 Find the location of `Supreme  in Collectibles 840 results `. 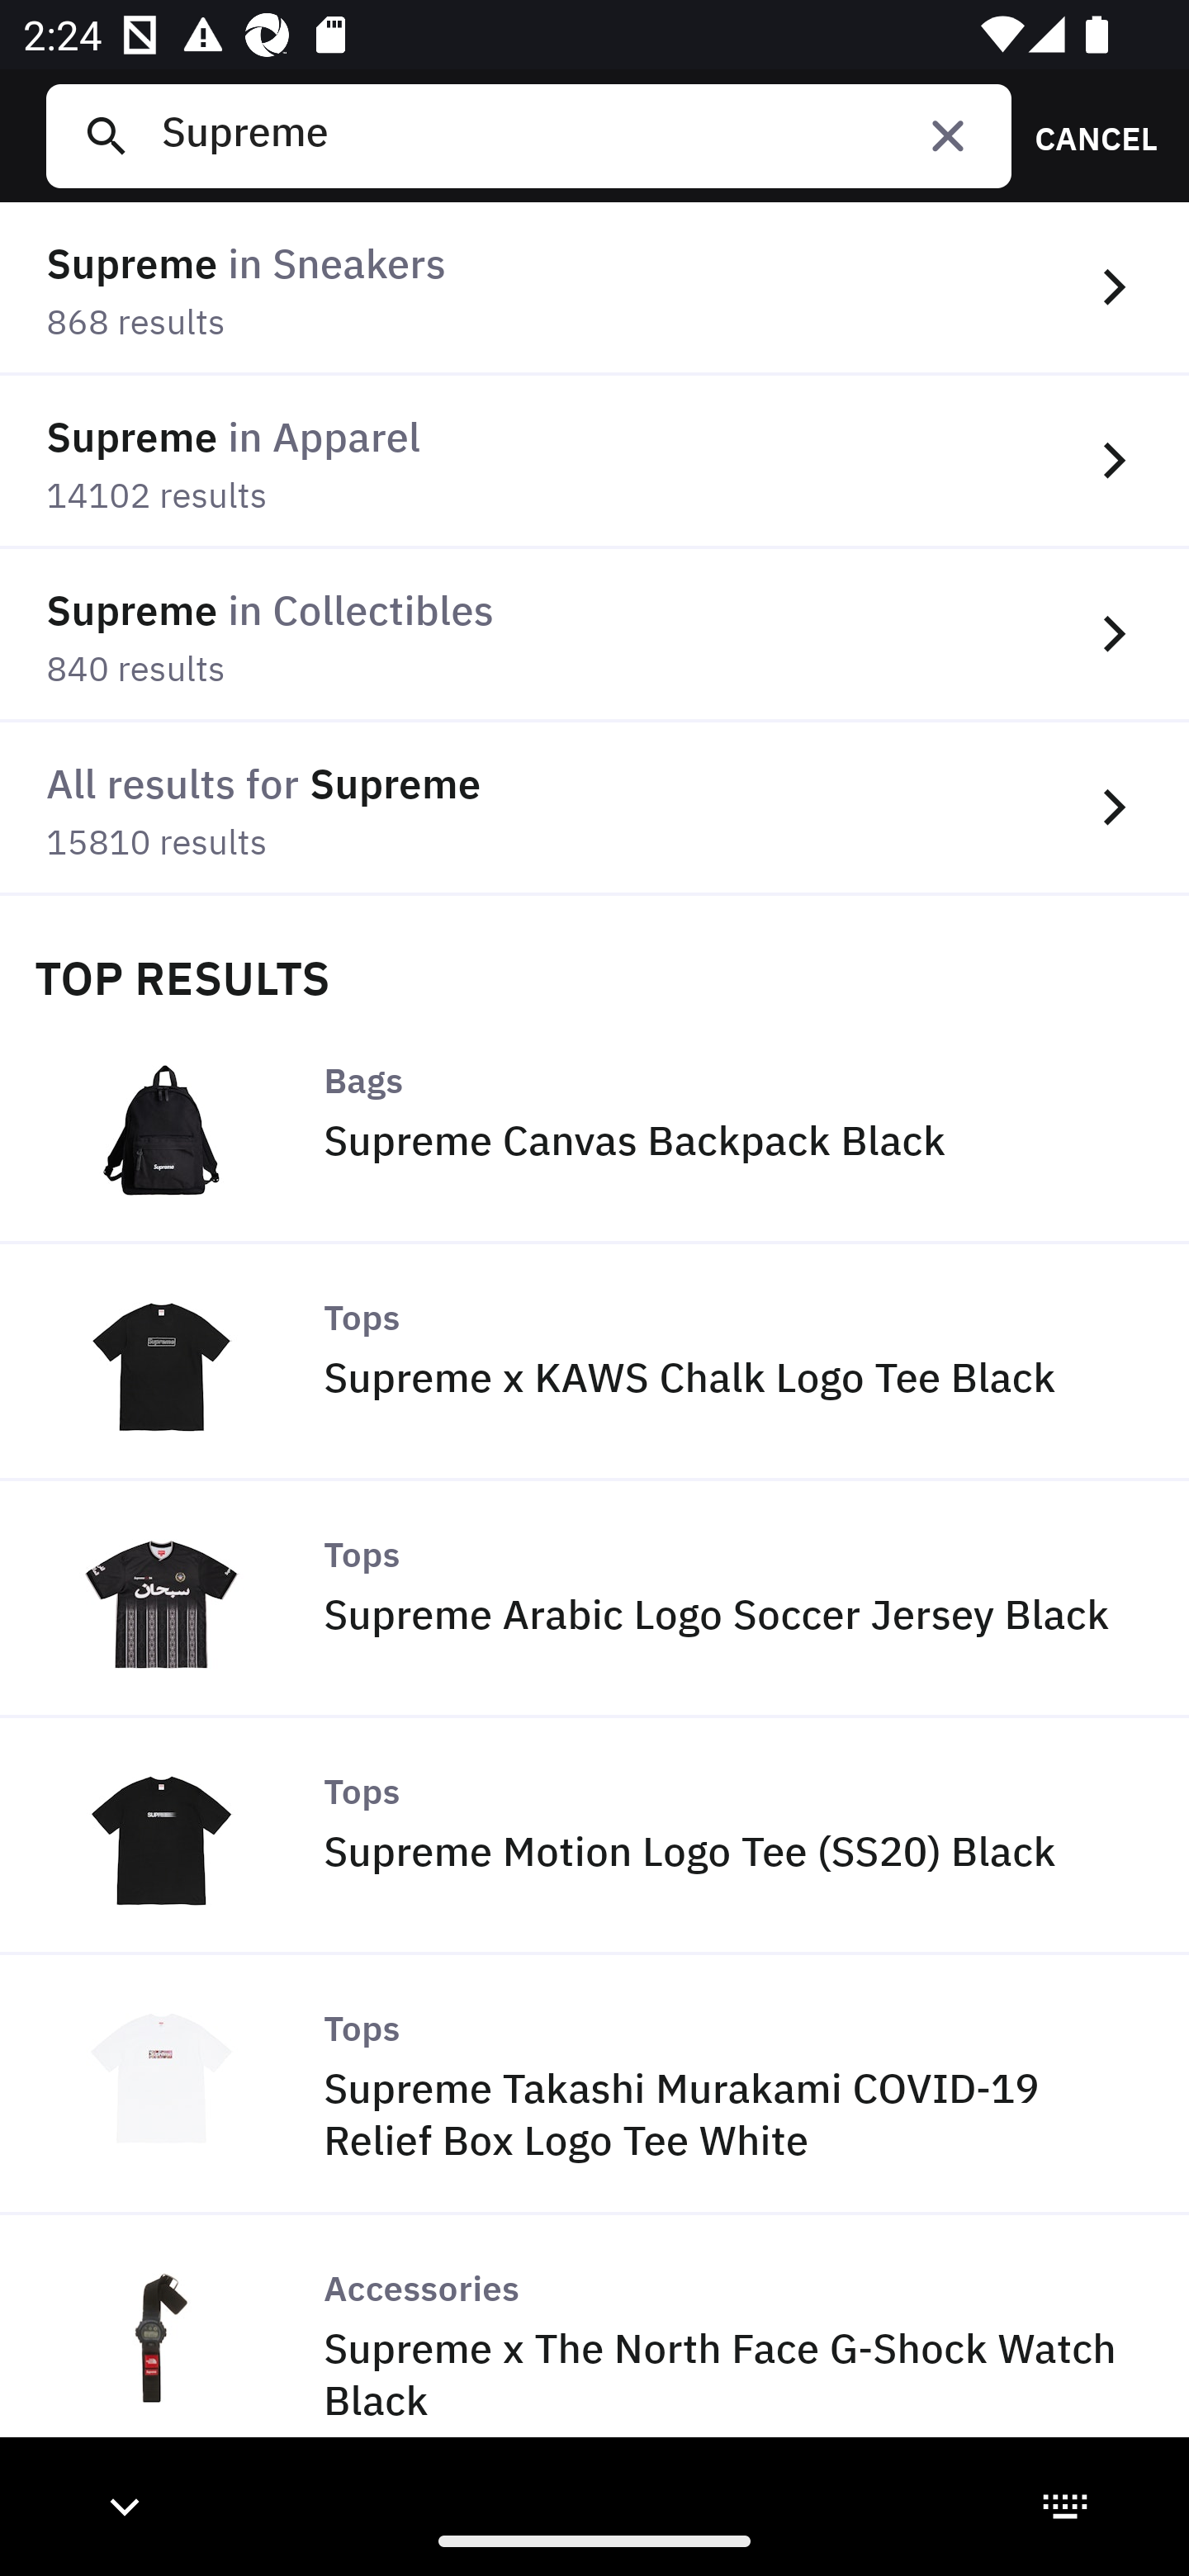

Supreme  in Collectibles 840 results  is located at coordinates (594, 634).